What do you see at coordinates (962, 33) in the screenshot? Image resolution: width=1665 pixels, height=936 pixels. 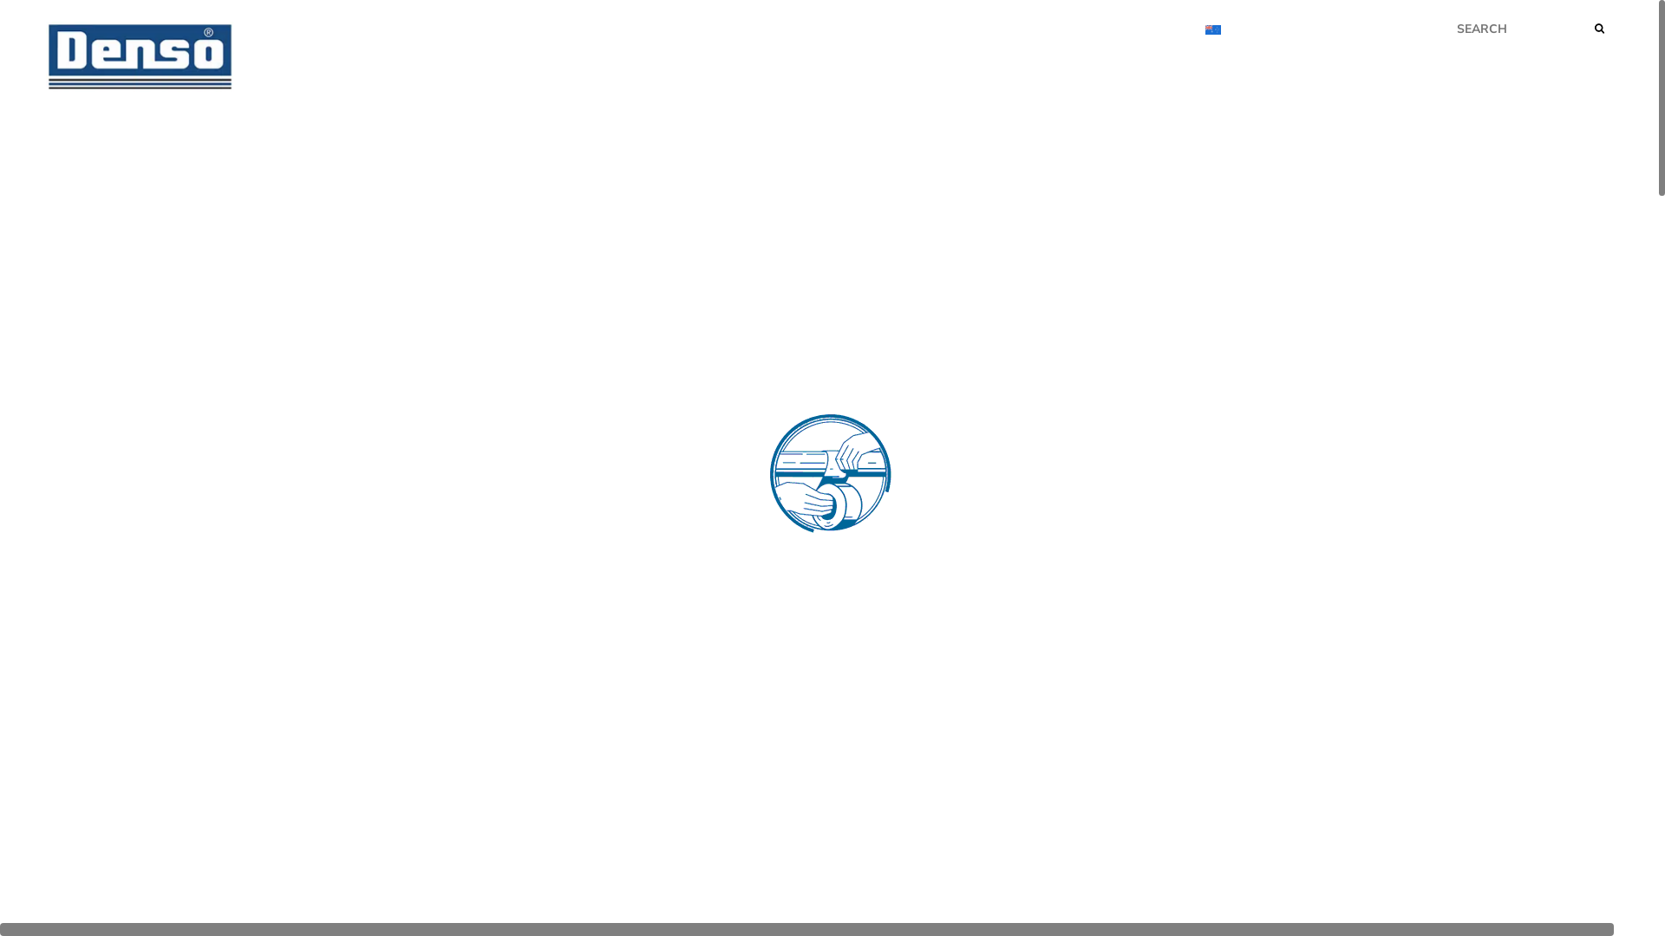 I see `CASE STUDIES` at bounding box center [962, 33].